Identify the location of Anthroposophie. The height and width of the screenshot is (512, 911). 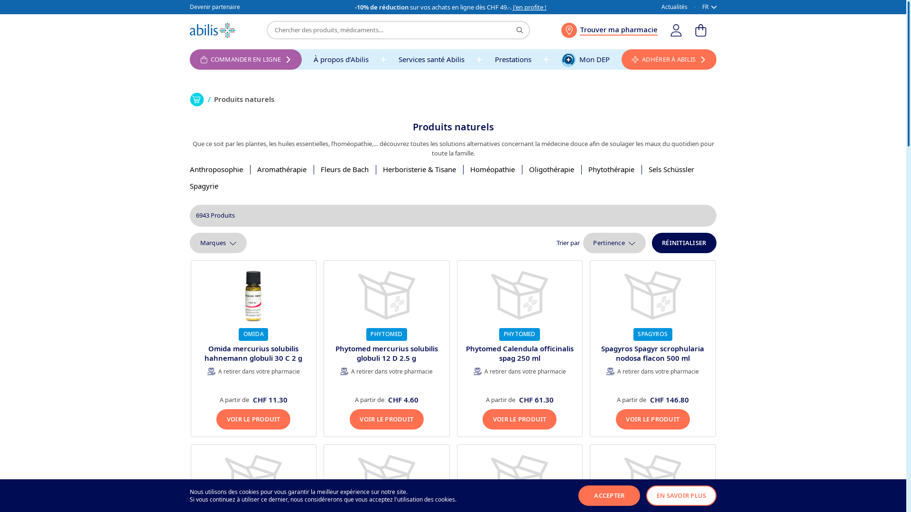
(216, 170).